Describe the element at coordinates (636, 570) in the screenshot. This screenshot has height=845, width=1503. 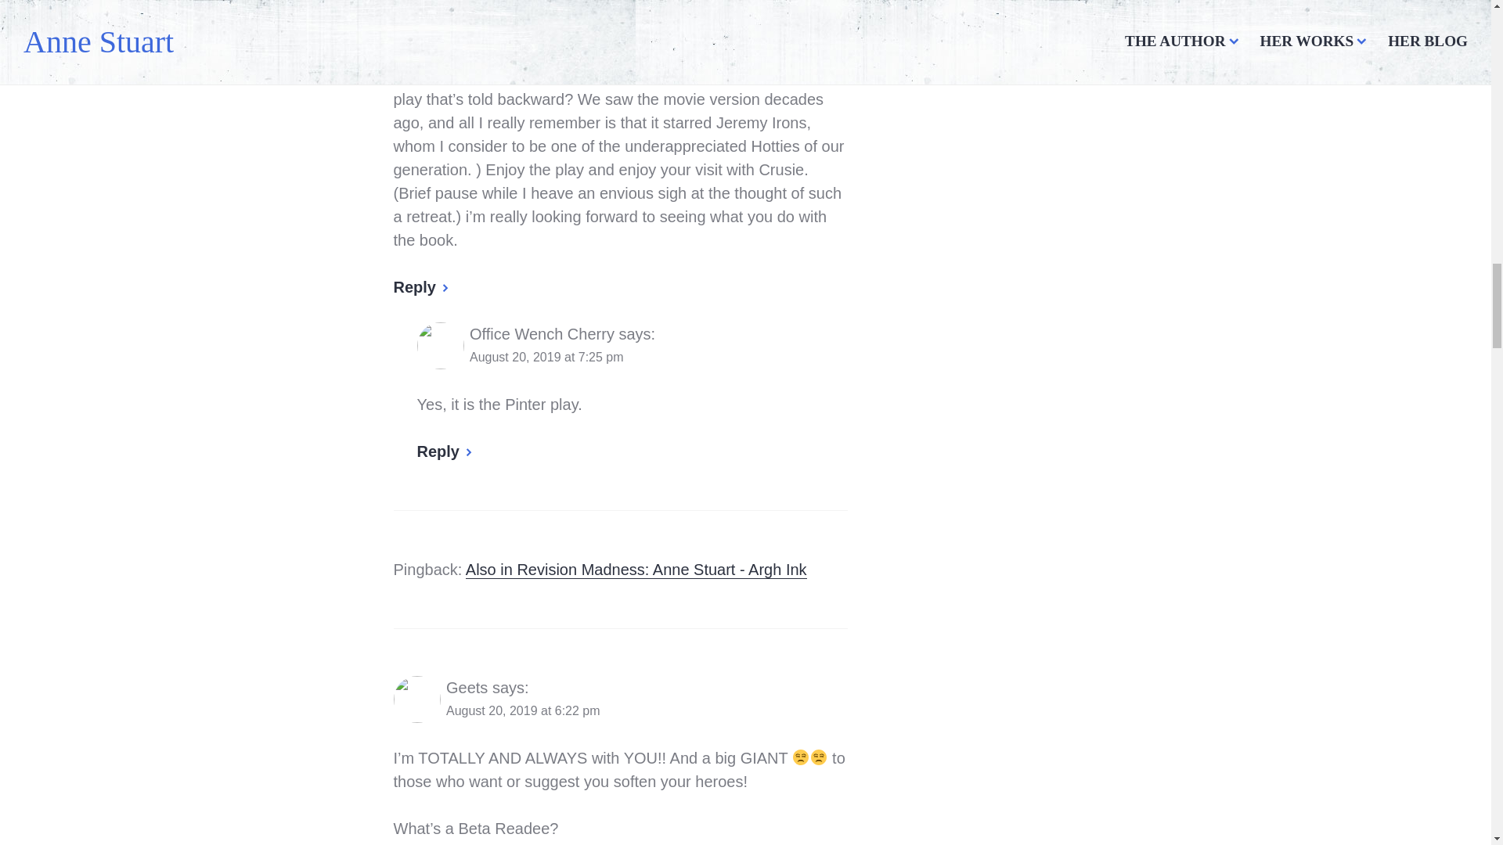
I see `Also in Revision Madness: Anne Stuart - Argh Ink` at that location.